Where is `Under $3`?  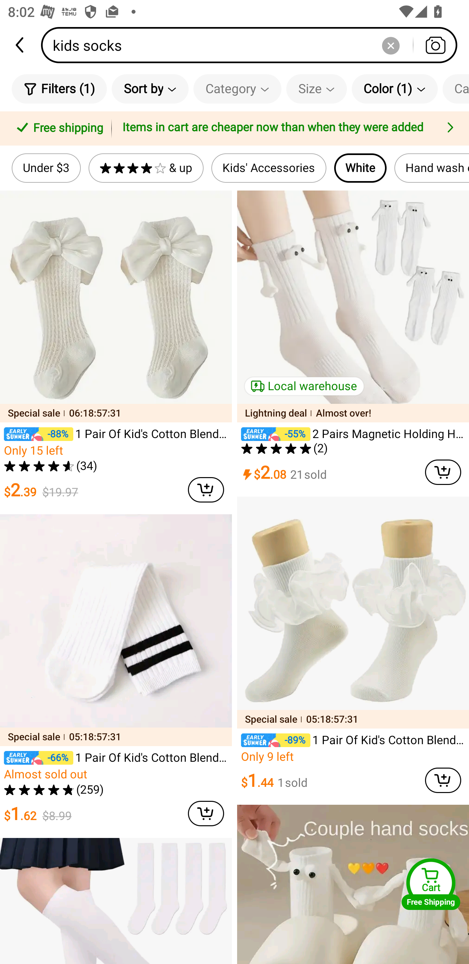 Under $3 is located at coordinates (46, 168).